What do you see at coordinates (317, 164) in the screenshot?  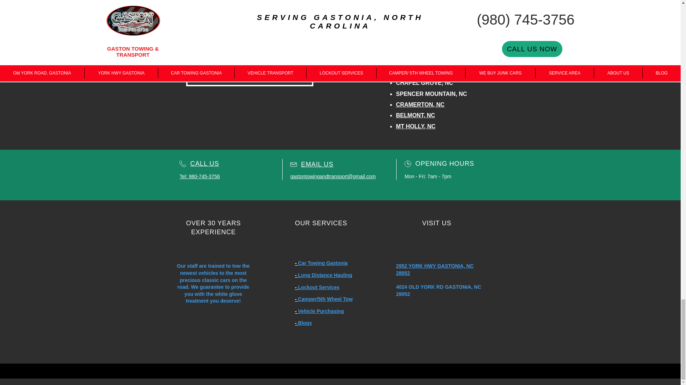 I see `EMAIL US` at bounding box center [317, 164].